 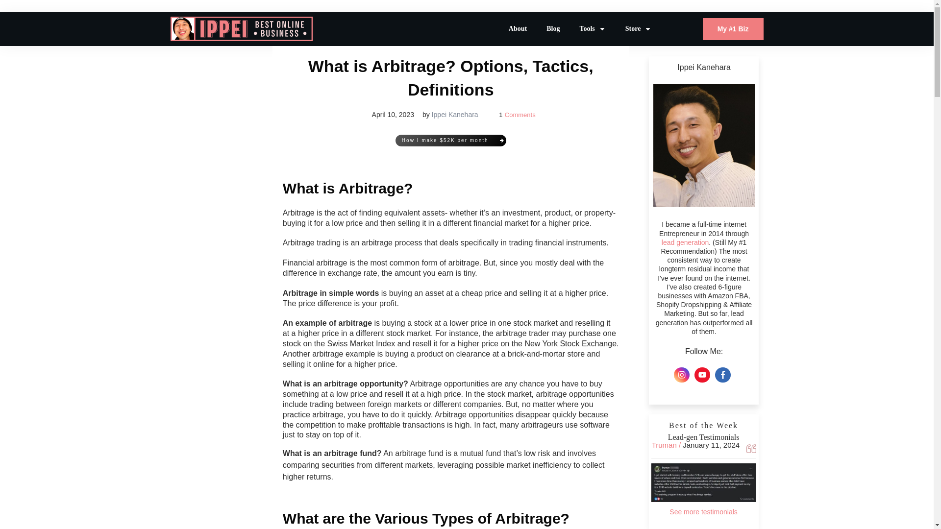 What do you see at coordinates (553, 29) in the screenshot?
I see `Blog` at bounding box center [553, 29].